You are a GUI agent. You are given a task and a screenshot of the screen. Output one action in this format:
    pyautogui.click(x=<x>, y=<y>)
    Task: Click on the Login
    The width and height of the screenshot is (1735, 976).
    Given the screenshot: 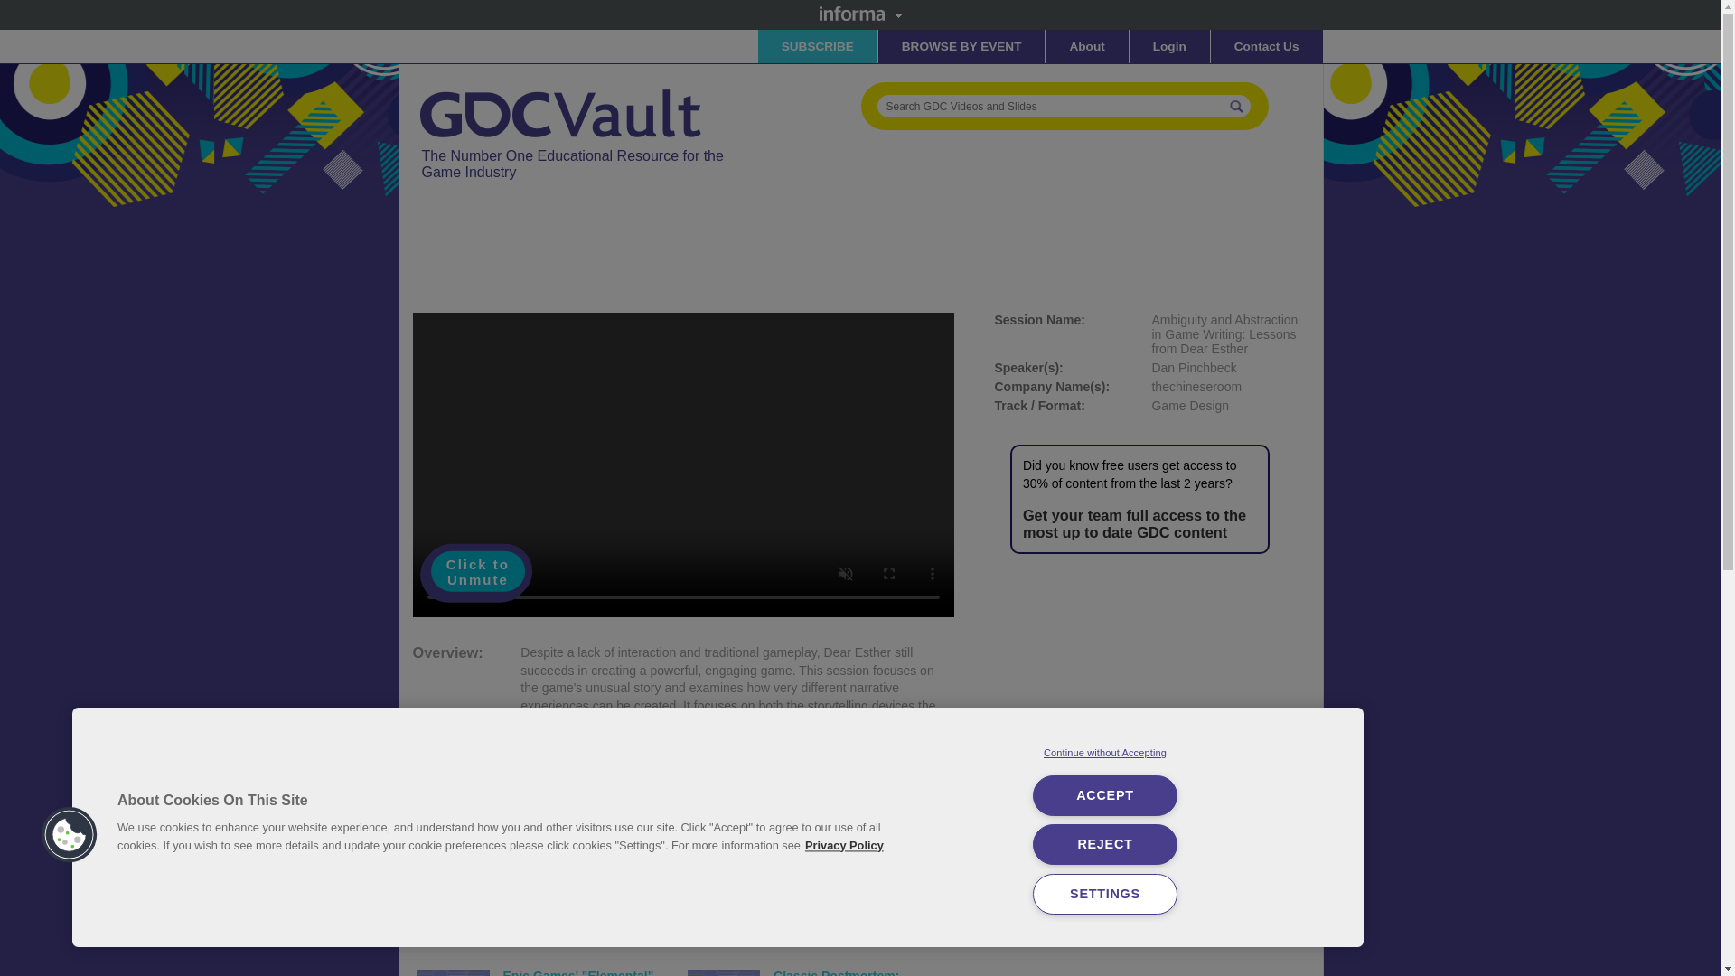 What is the action you would take?
    pyautogui.click(x=1169, y=47)
    